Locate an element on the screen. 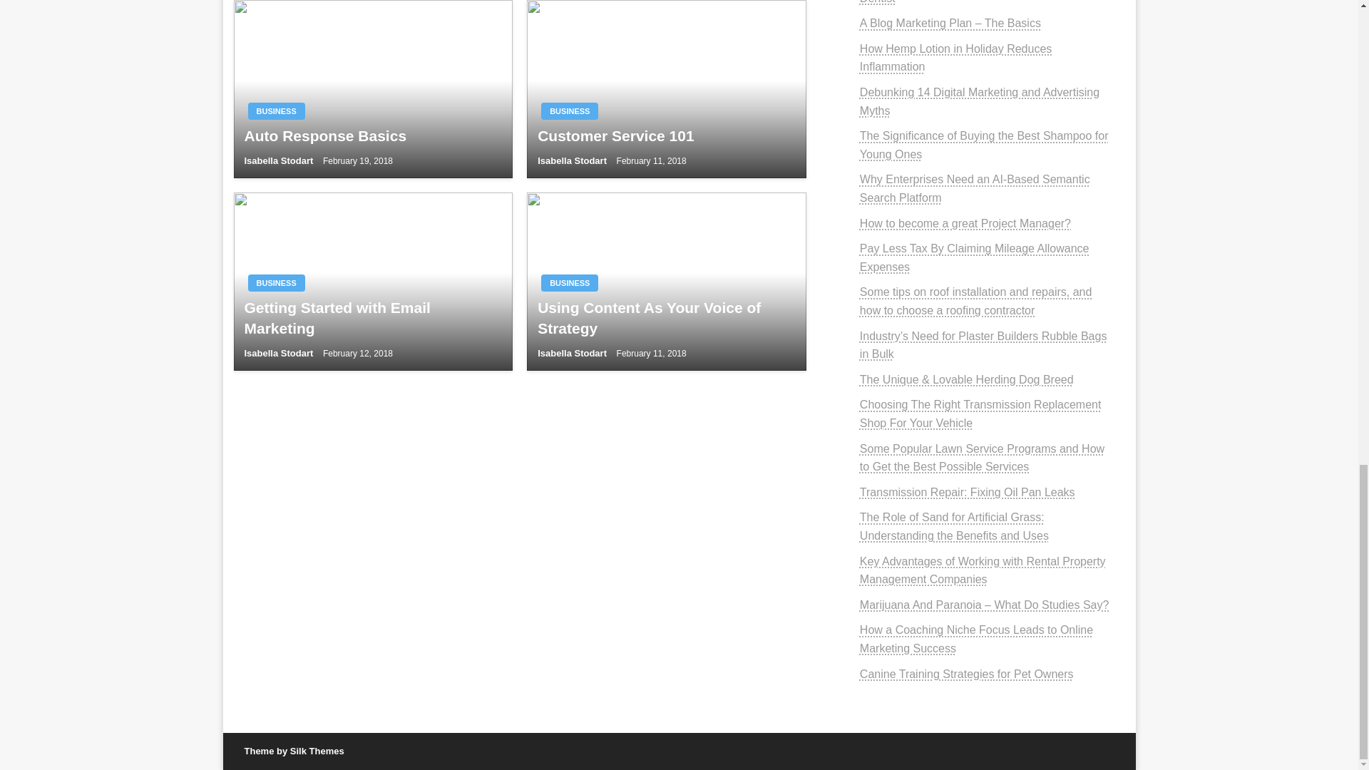 This screenshot has width=1369, height=770. Isabella Stodart is located at coordinates (279, 161).